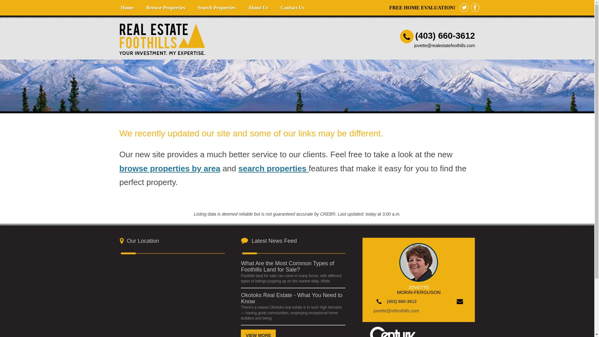  Describe the element at coordinates (129, 3) in the screenshot. I see `Skip to content` at that location.